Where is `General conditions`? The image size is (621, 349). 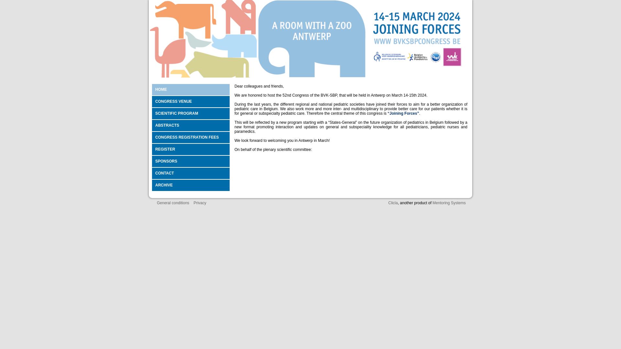 General conditions is located at coordinates (173, 203).